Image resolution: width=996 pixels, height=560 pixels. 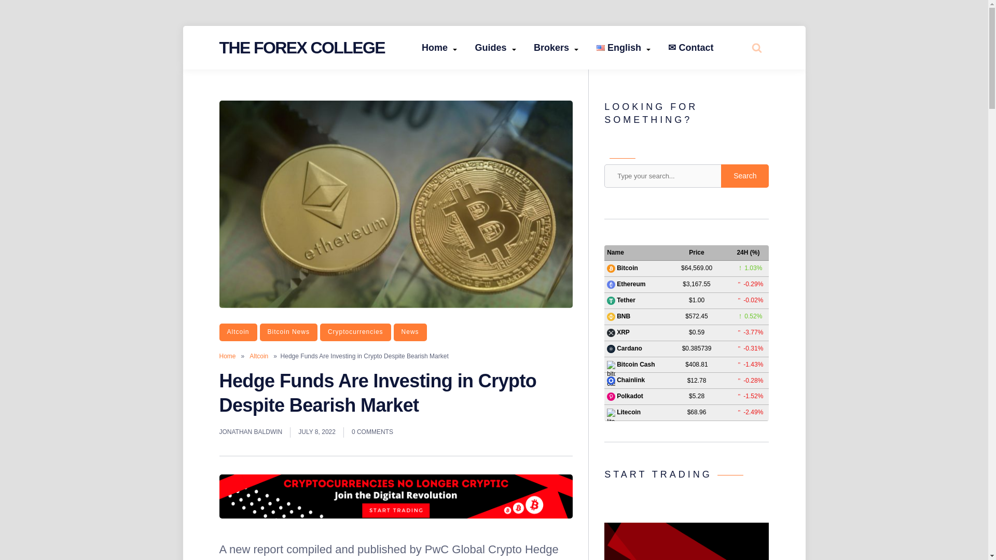 I want to click on Search, so click(x=745, y=175).